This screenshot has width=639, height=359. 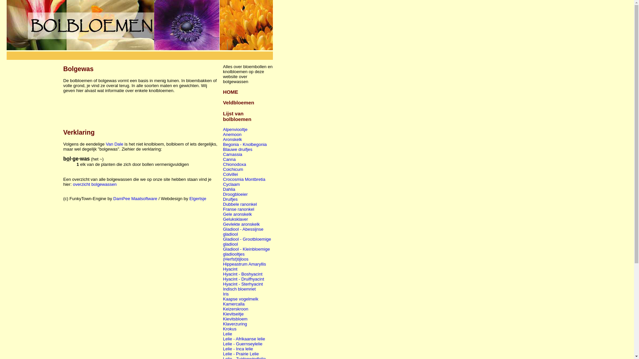 I want to click on Krokus, so click(x=230, y=329).